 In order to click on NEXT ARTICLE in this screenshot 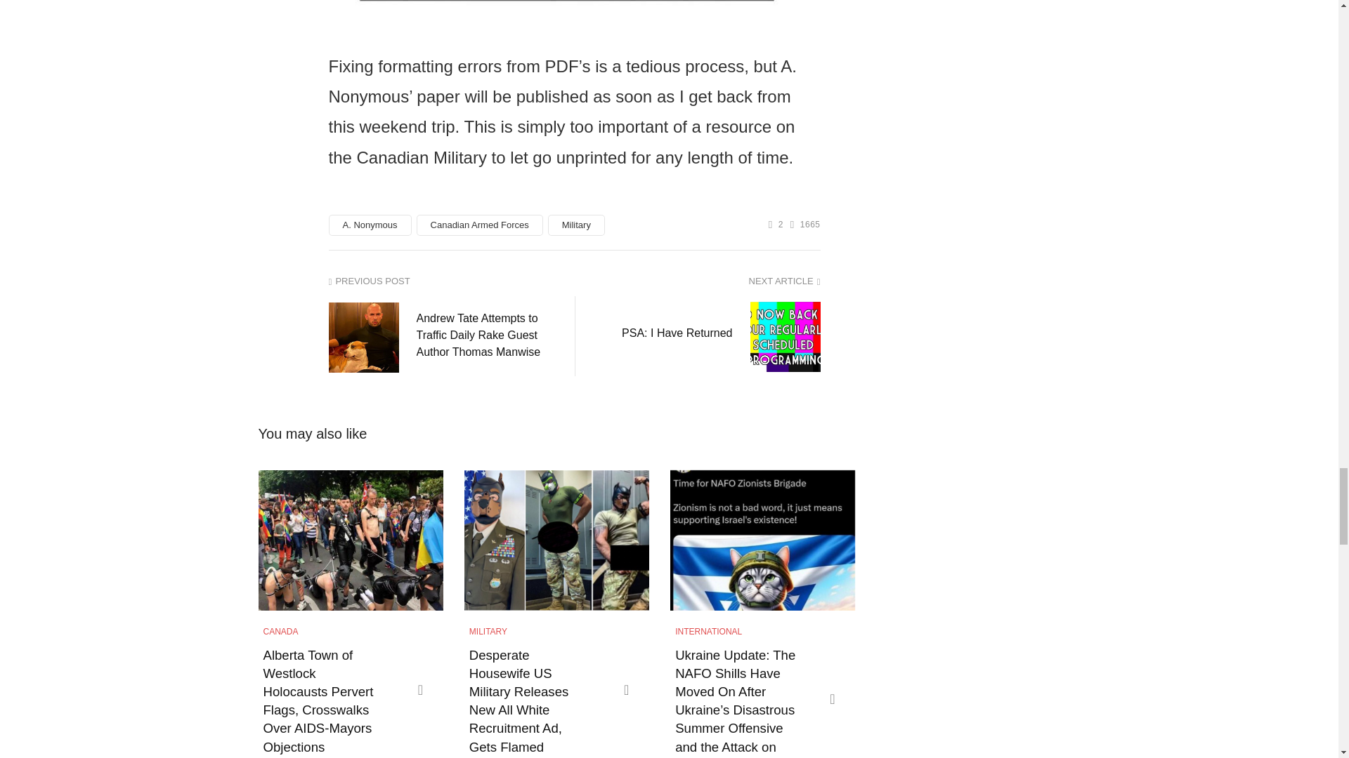, I will do `click(702, 282)`.